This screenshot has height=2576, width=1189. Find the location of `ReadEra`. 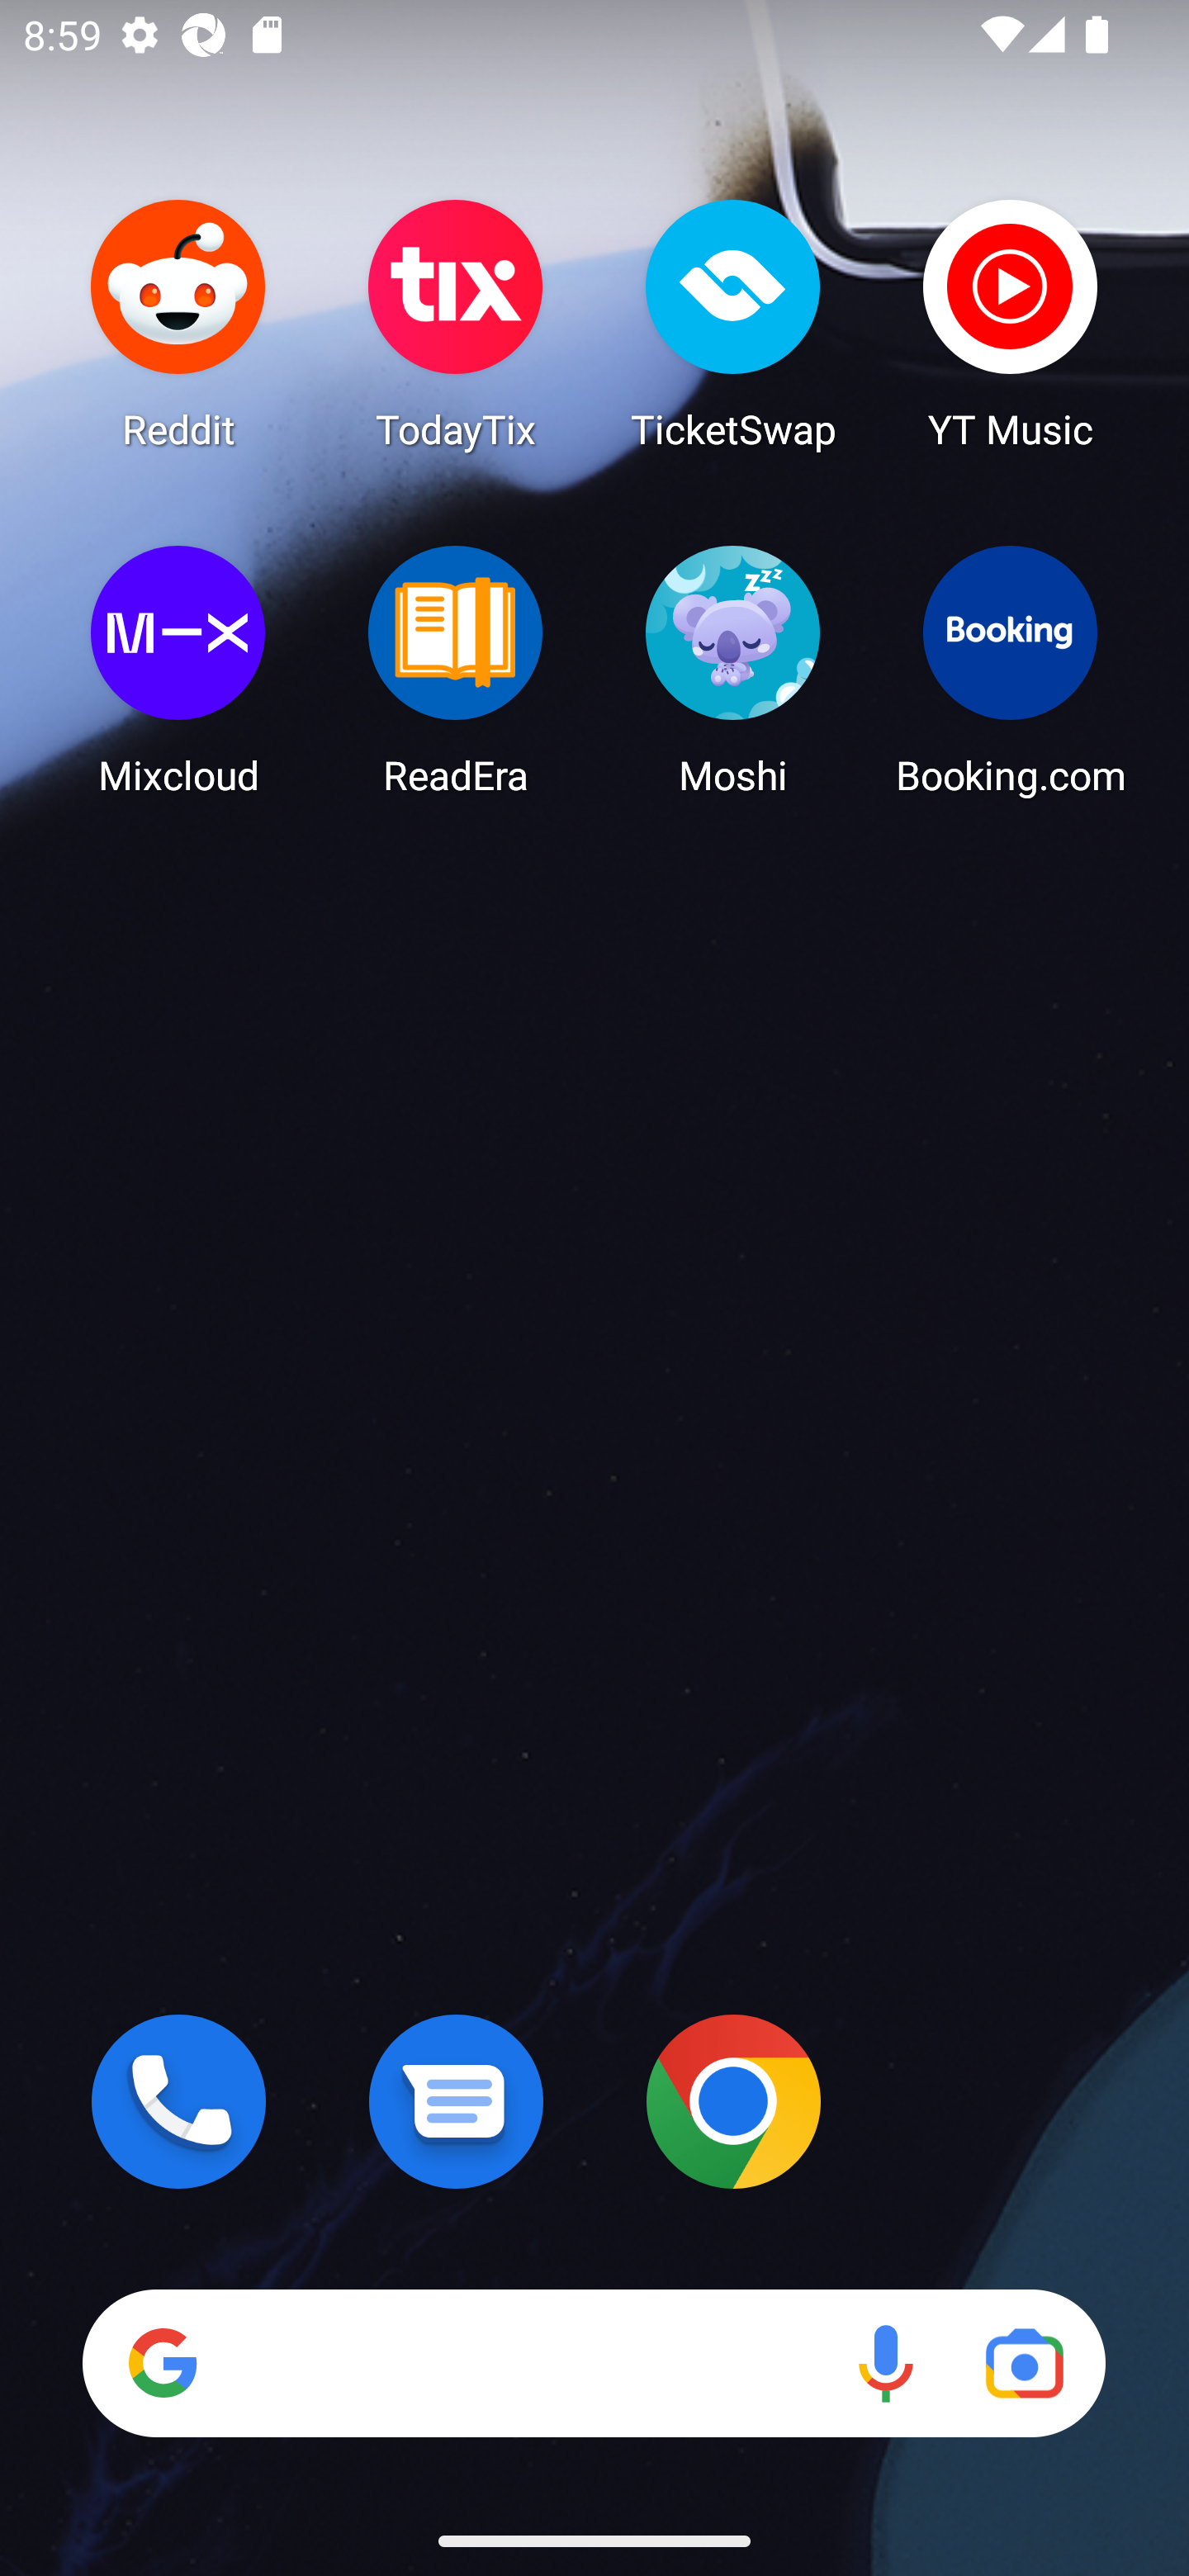

ReadEra is located at coordinates (456, 670).